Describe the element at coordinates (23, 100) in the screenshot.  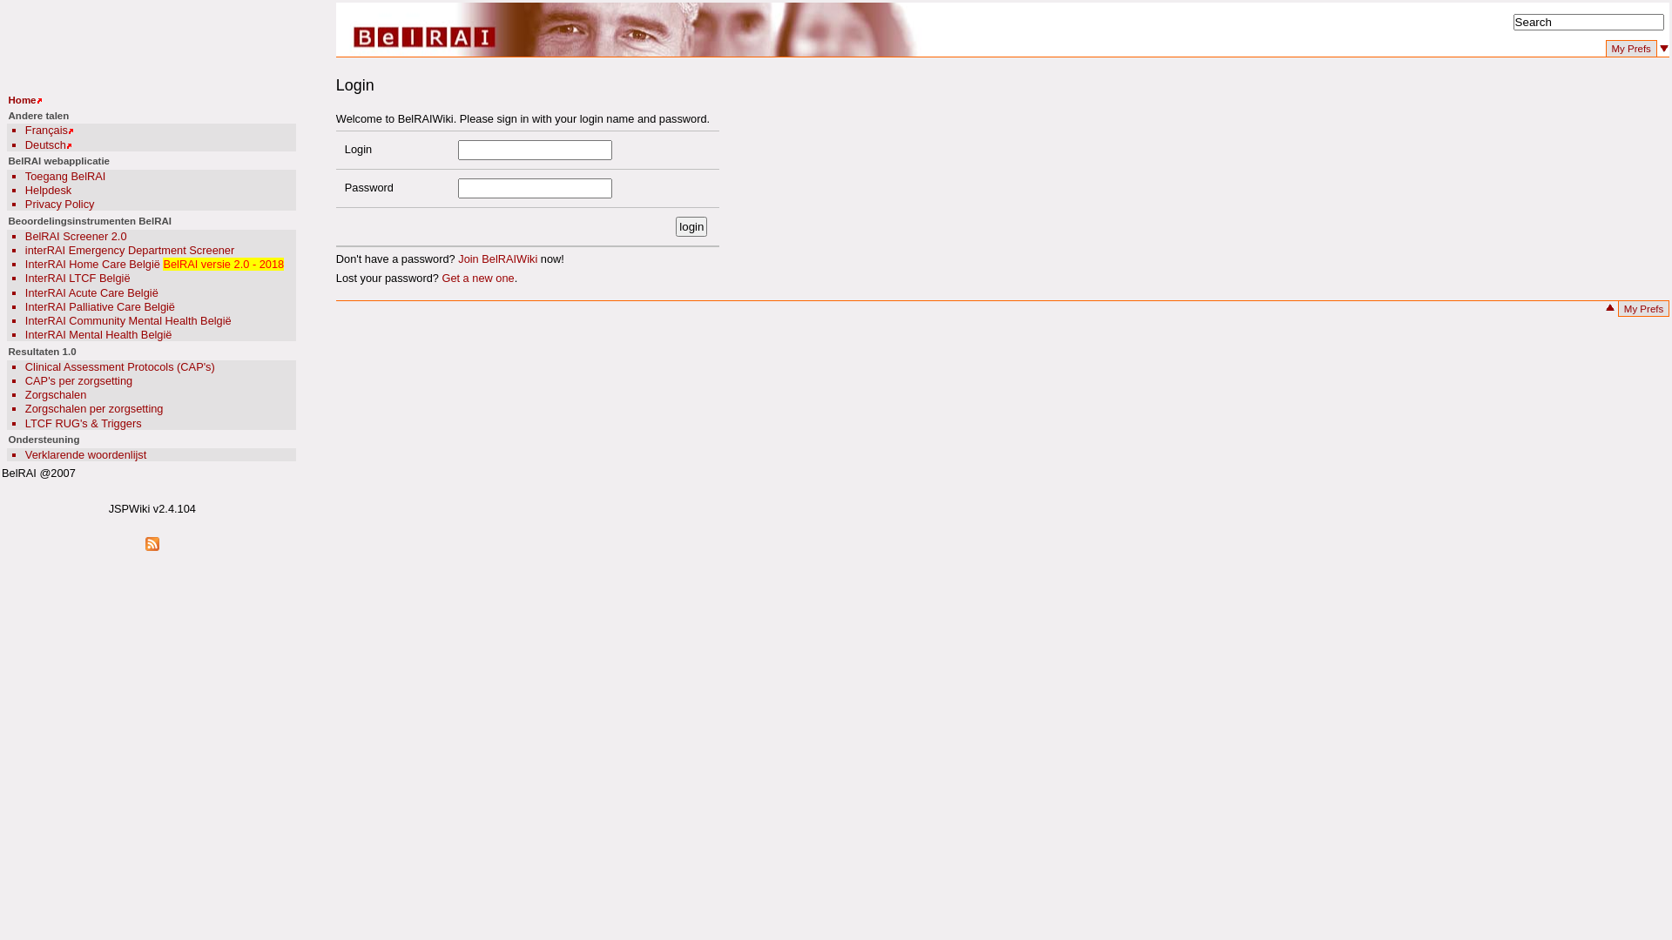
I see `Home` at that location.